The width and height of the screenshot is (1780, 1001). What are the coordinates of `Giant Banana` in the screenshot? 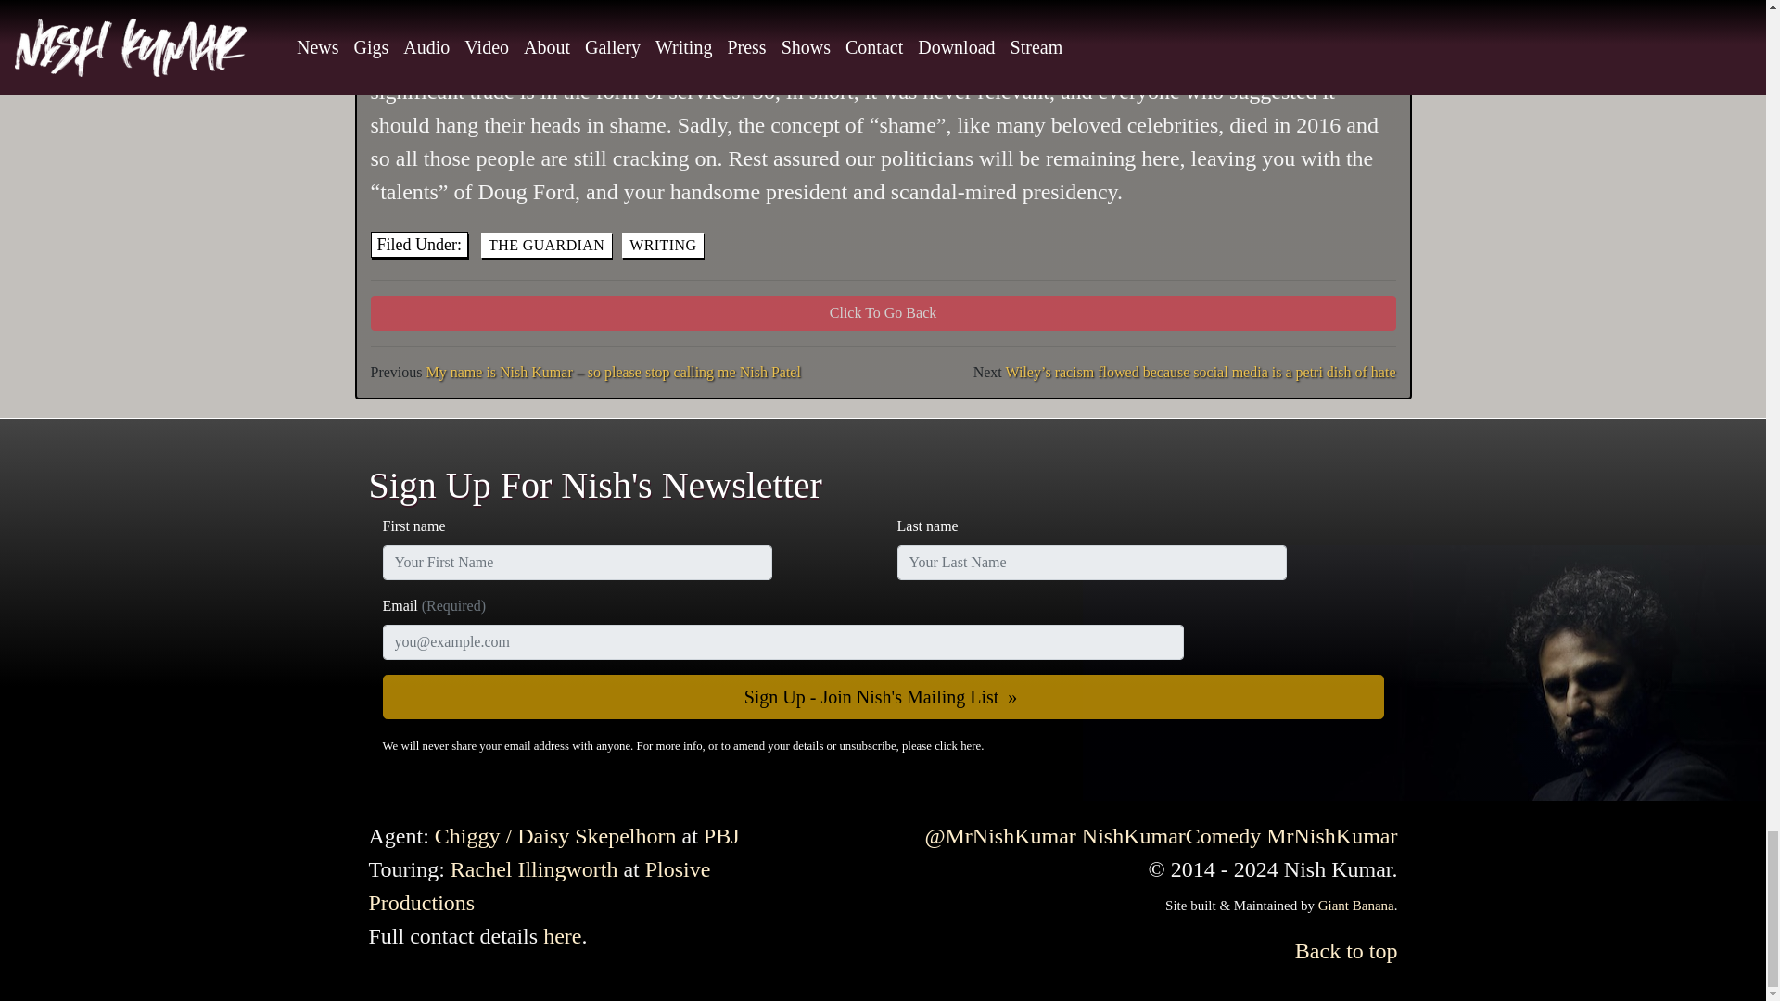 It's located at (1355, 905).